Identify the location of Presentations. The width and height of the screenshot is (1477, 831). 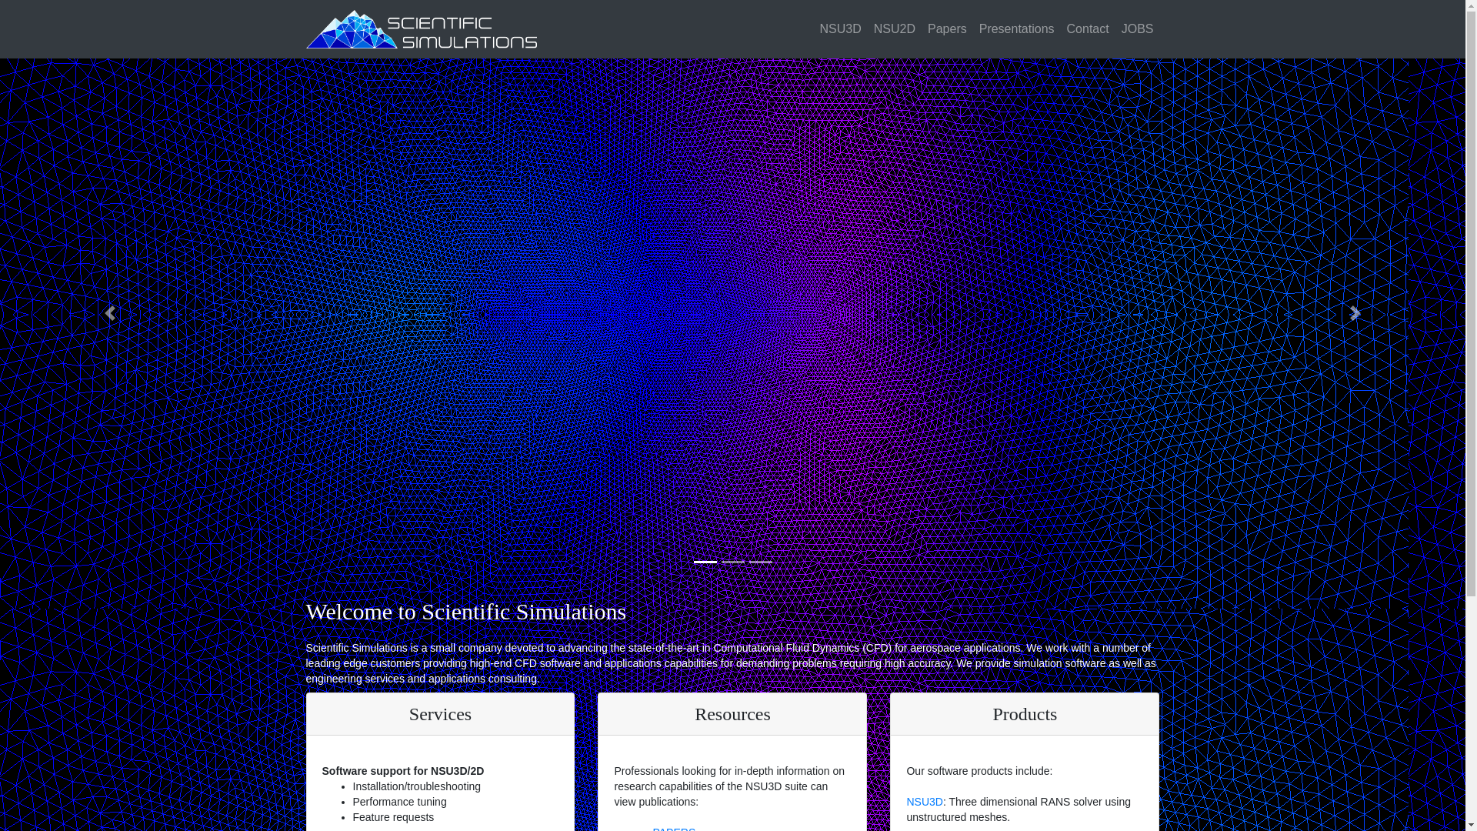
(1017, 29).